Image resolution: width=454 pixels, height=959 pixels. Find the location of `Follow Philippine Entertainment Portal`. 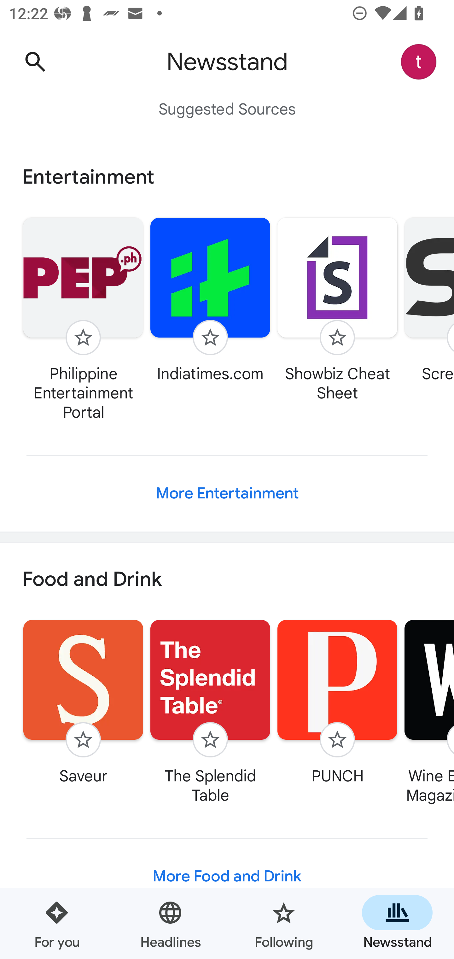

Follow Philippine Entertainment Portal is located at coordinates (83, 319).